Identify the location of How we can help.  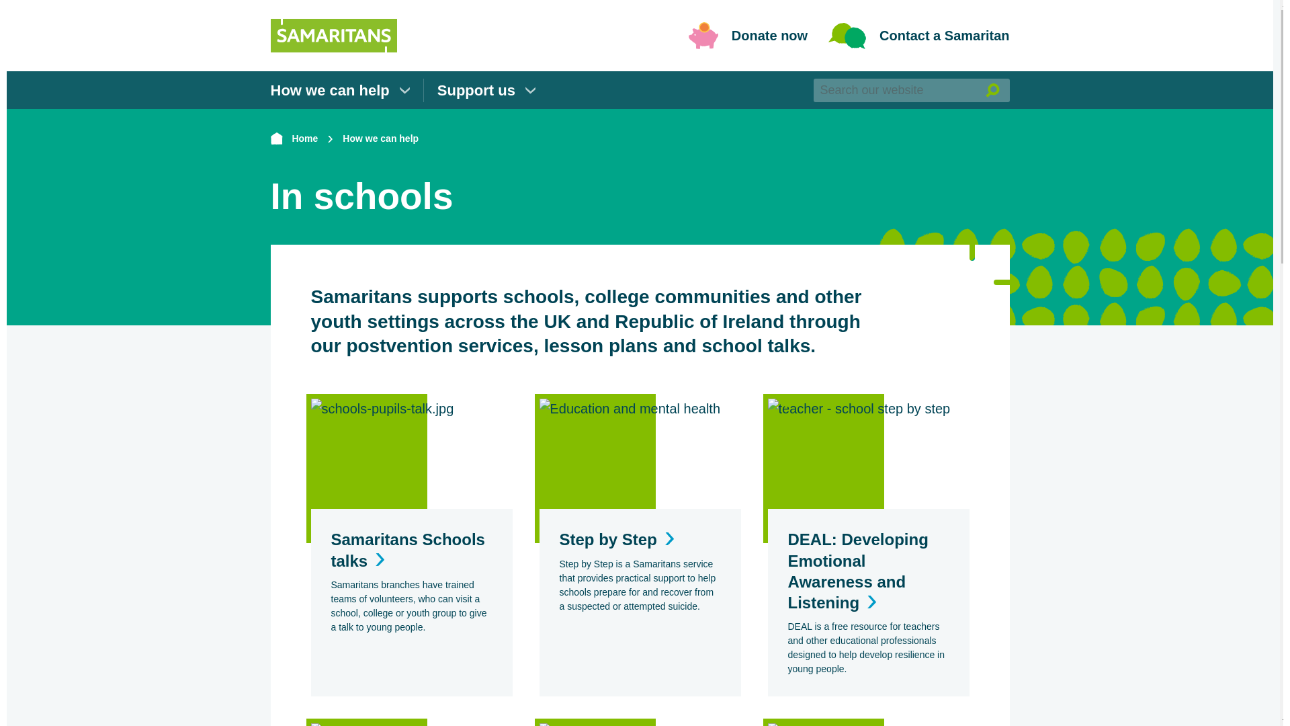
(339, 89).